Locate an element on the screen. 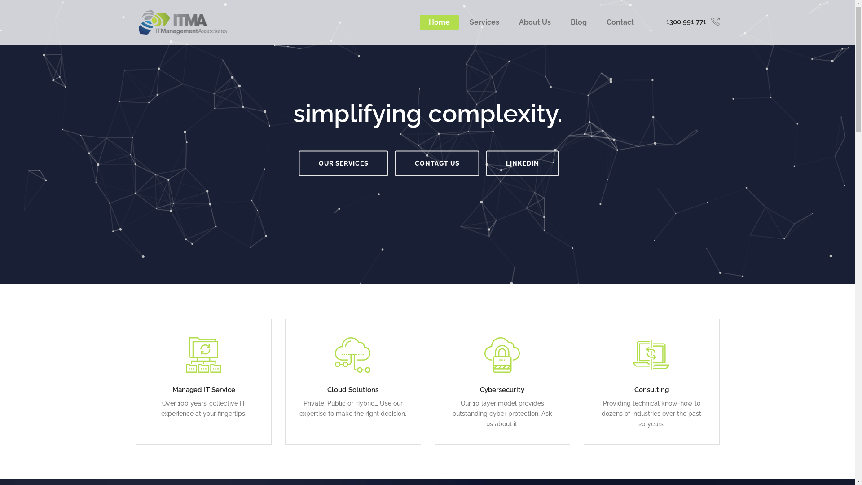 The height and width of the screenshot is (485, 862). Services is located at coordinates (484, 22).